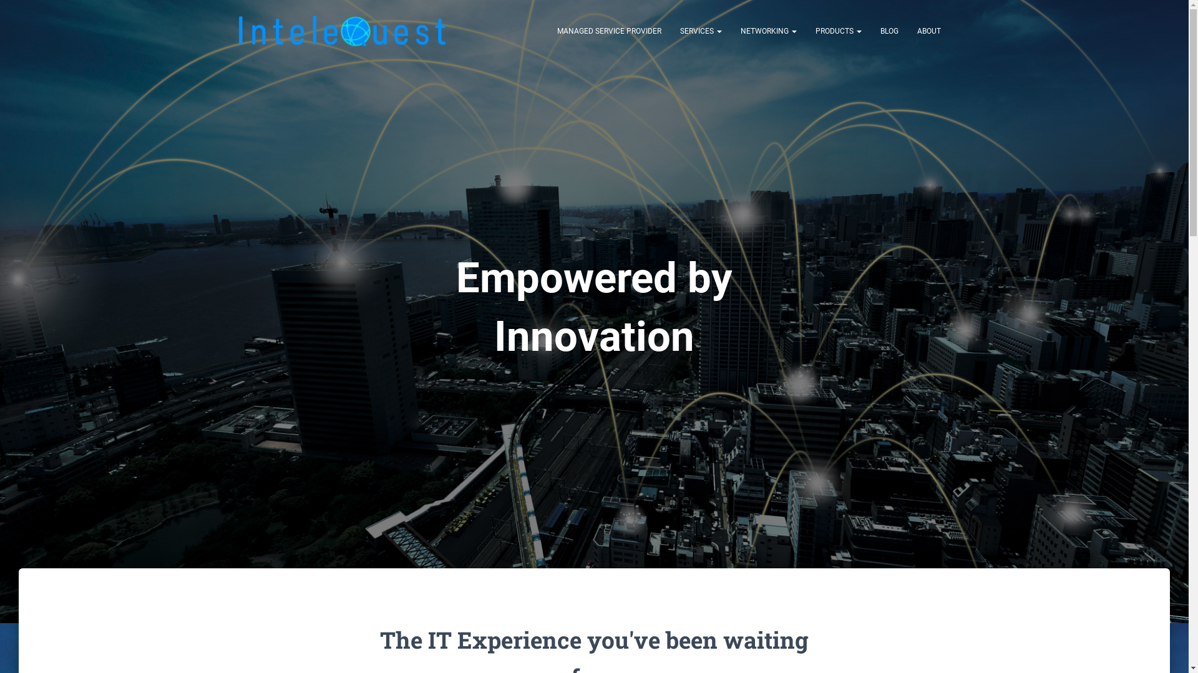 This screenshot has height=673, width=1198. I want to click on Intelequest LLC, so click(343, 31).